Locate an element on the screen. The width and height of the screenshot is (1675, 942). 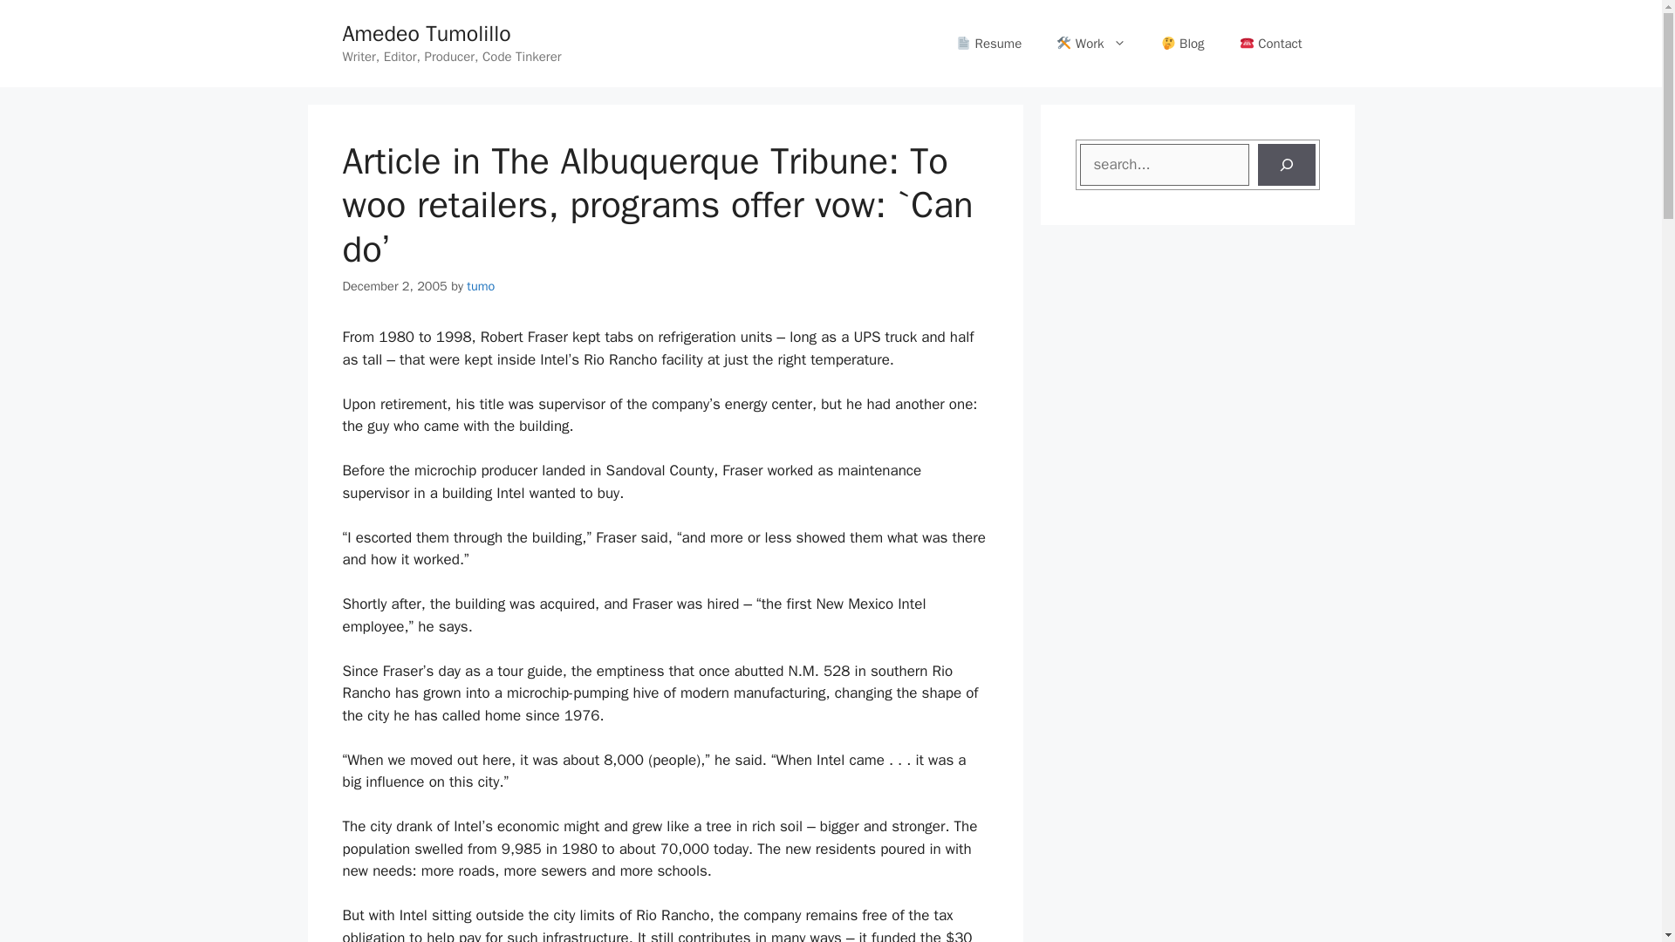
tumo is located at coordinates (480, 285).